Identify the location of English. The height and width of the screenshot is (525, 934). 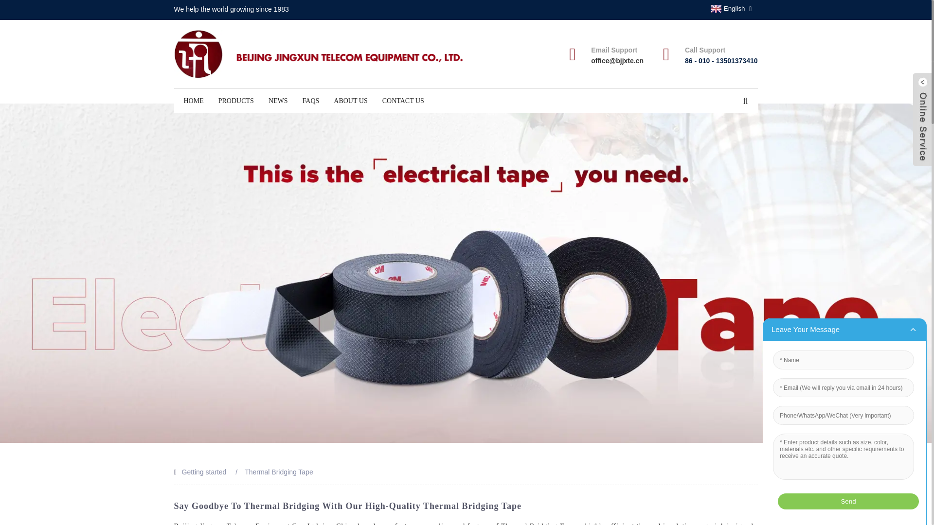
(727, 8).